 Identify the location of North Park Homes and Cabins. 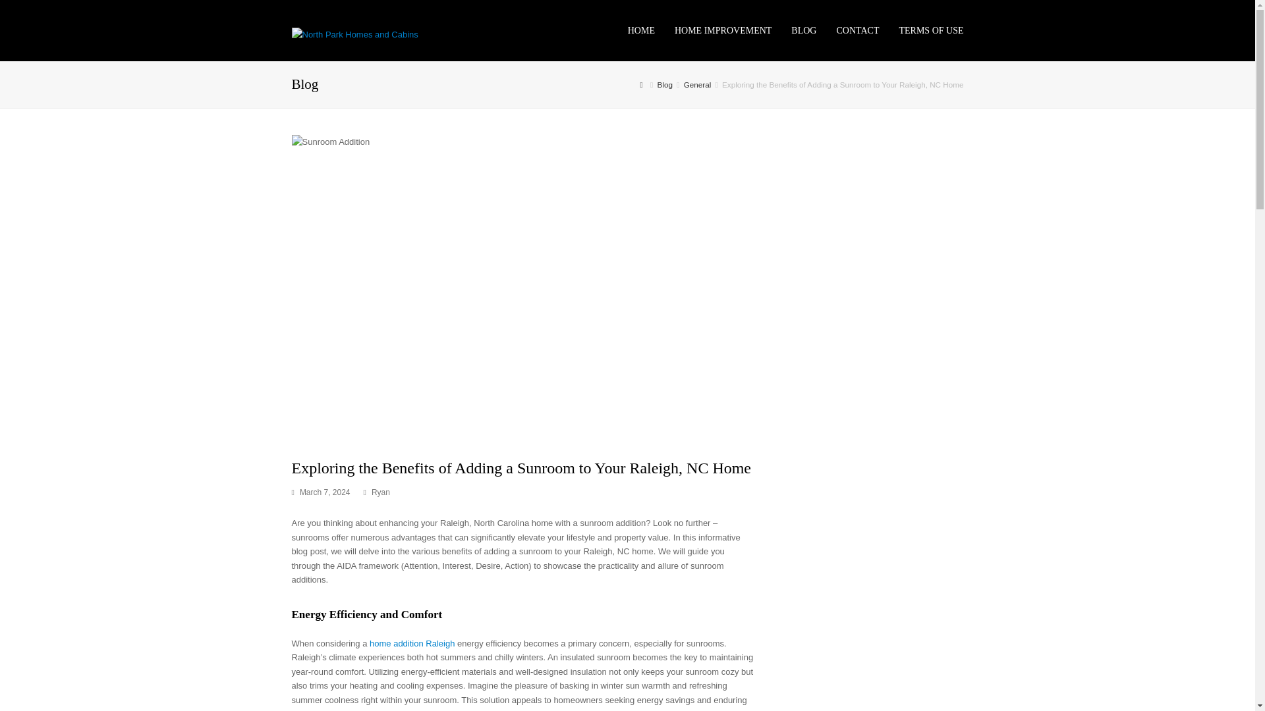
(354, 34).